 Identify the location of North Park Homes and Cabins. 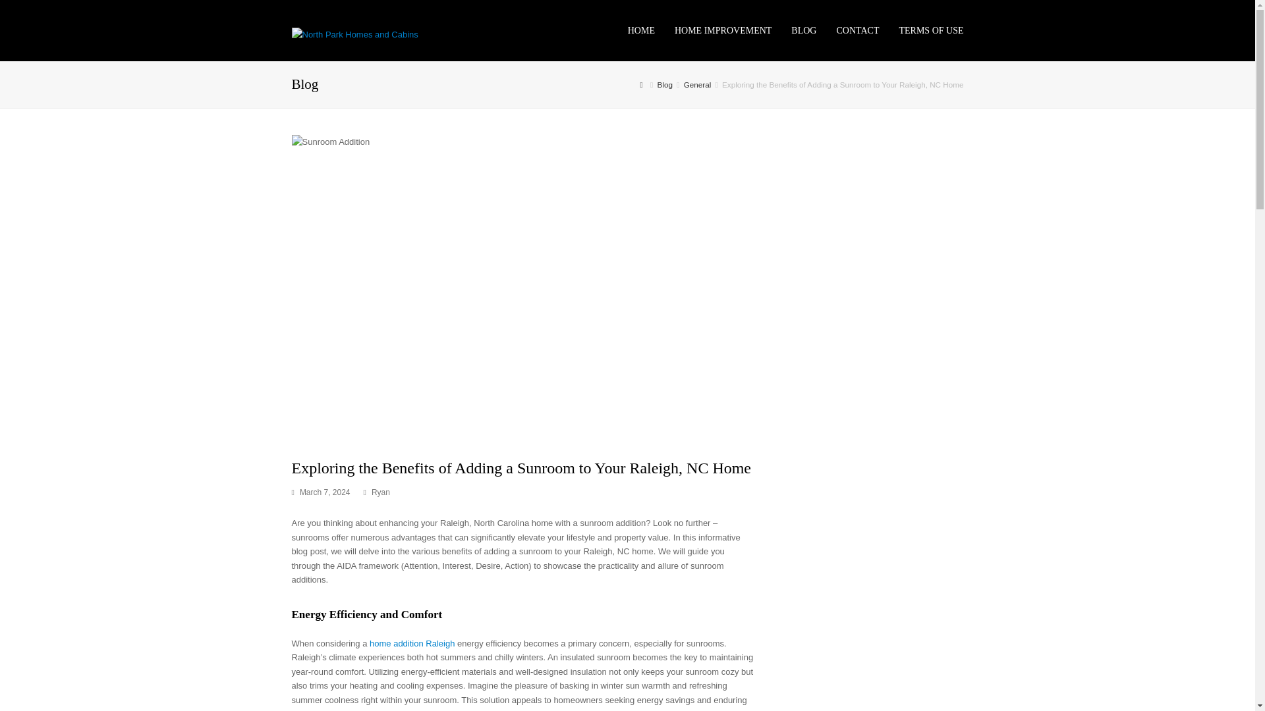
(354, 34).